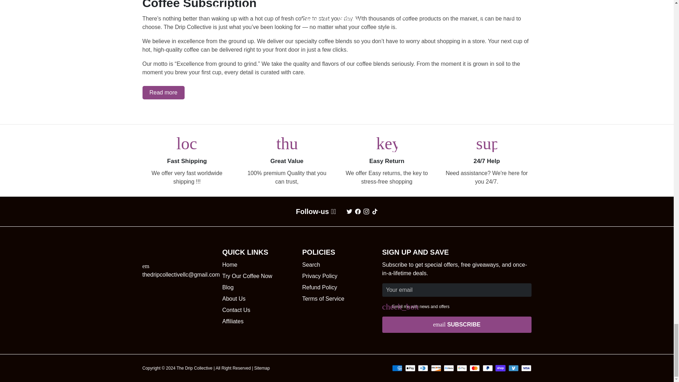 This screenshot has width=679, height=382. What do you see at coordinates (501, 368) in the screenshot?
I see `Shop Pay` at bounding box center [501, 368].